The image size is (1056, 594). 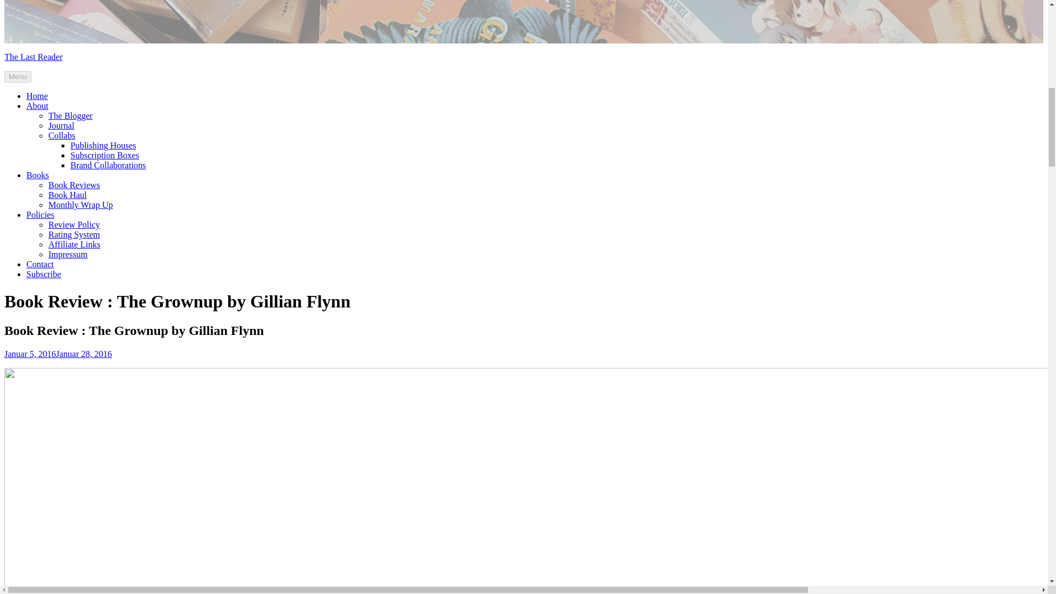 I want to click on kath, so click(x=120, y=354).